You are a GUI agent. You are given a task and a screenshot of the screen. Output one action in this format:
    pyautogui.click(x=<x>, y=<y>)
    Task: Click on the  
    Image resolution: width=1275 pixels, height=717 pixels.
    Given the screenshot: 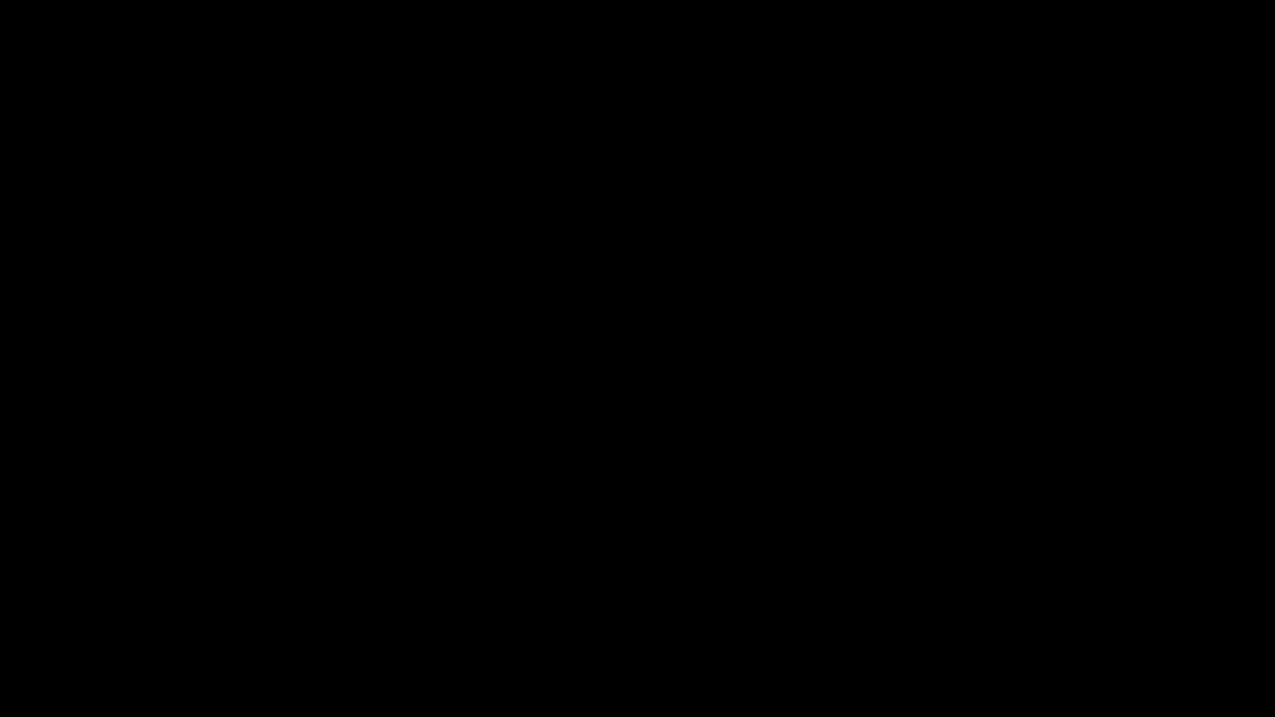 What is the action you would take?
    pyautogui.click(x=1, y=651)
    